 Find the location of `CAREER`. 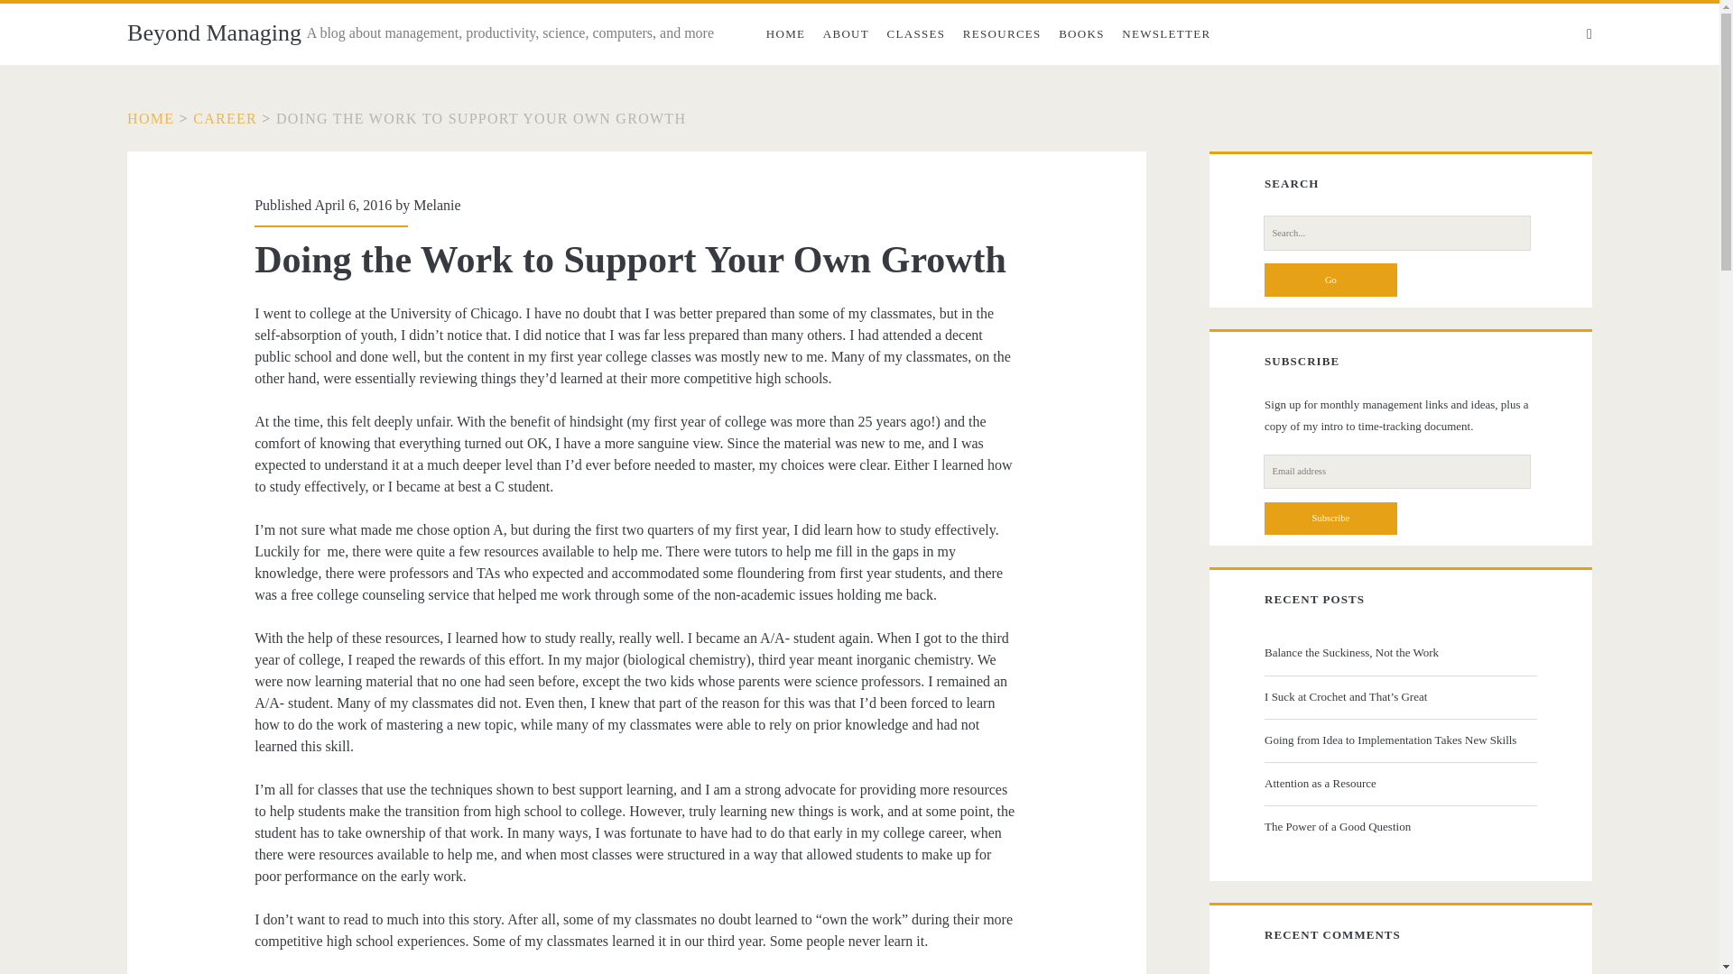

CAREER is located at coordinates (224, 119).